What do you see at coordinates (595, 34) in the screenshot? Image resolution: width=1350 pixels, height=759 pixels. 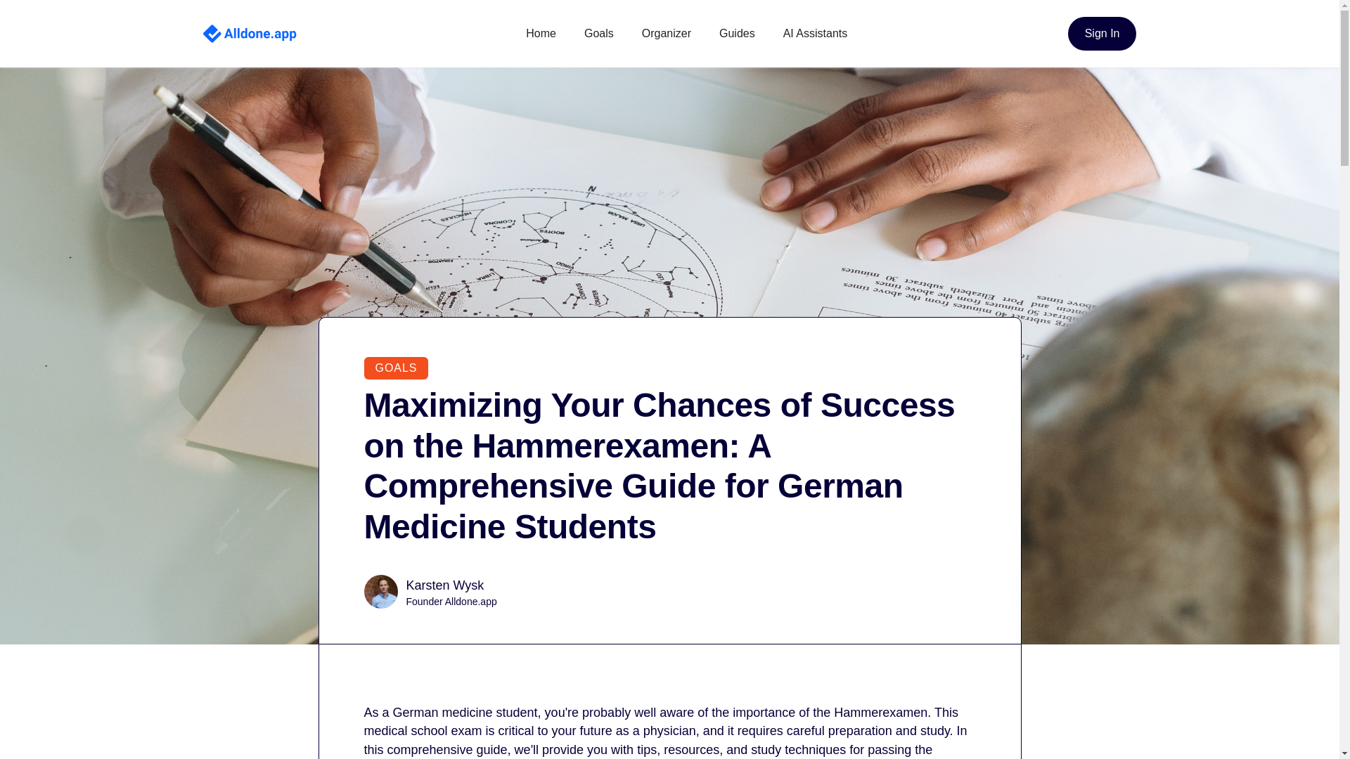 I see `Goals` at bounding box center [595, 34].